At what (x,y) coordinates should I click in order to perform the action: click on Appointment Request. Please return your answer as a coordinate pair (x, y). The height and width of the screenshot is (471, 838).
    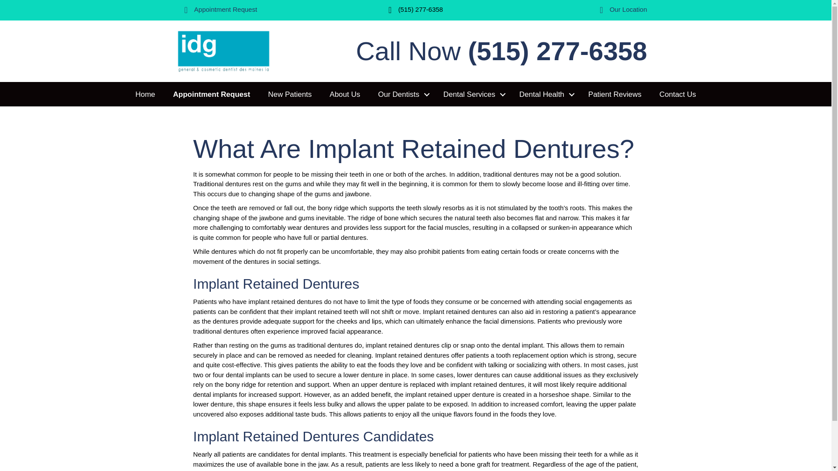
    Looking at the image, I should click on (226, 10).